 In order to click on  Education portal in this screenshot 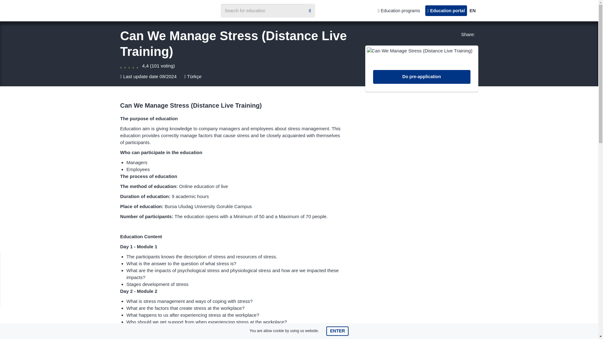, I will do `click(446, 11)`.